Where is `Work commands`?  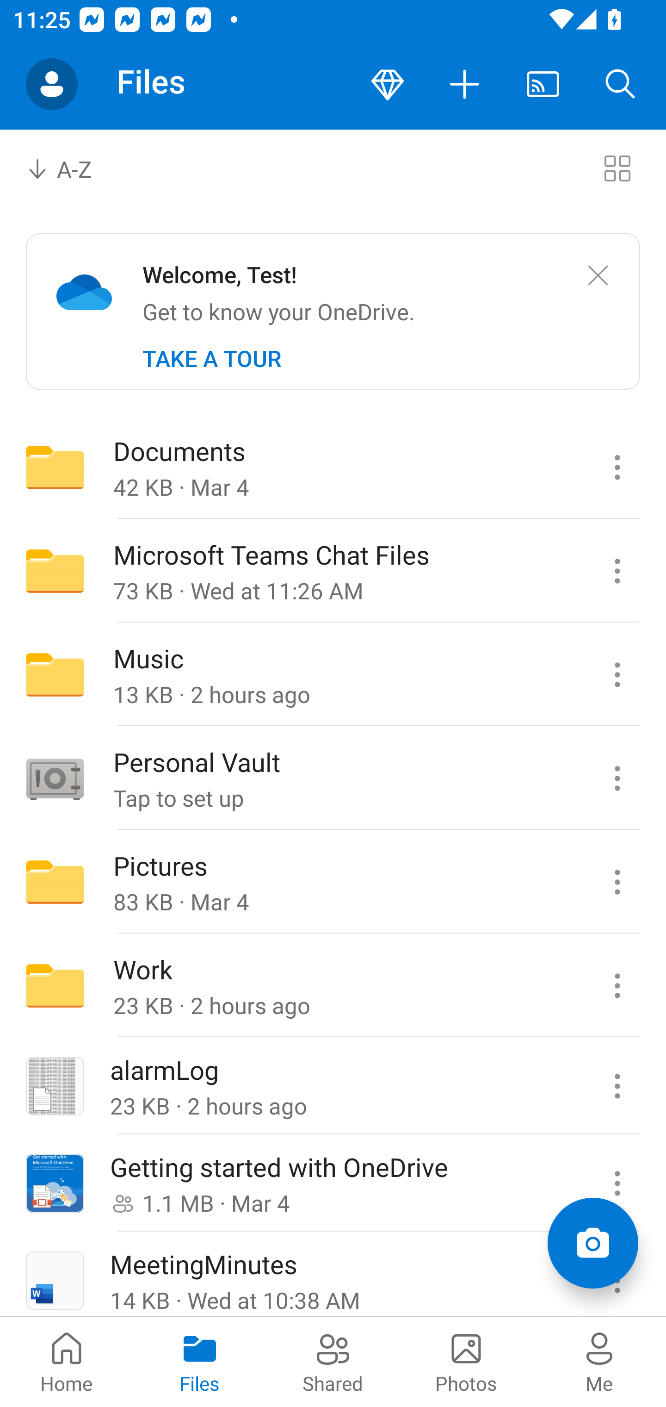 Work commands is located at coordinates (617, 986).